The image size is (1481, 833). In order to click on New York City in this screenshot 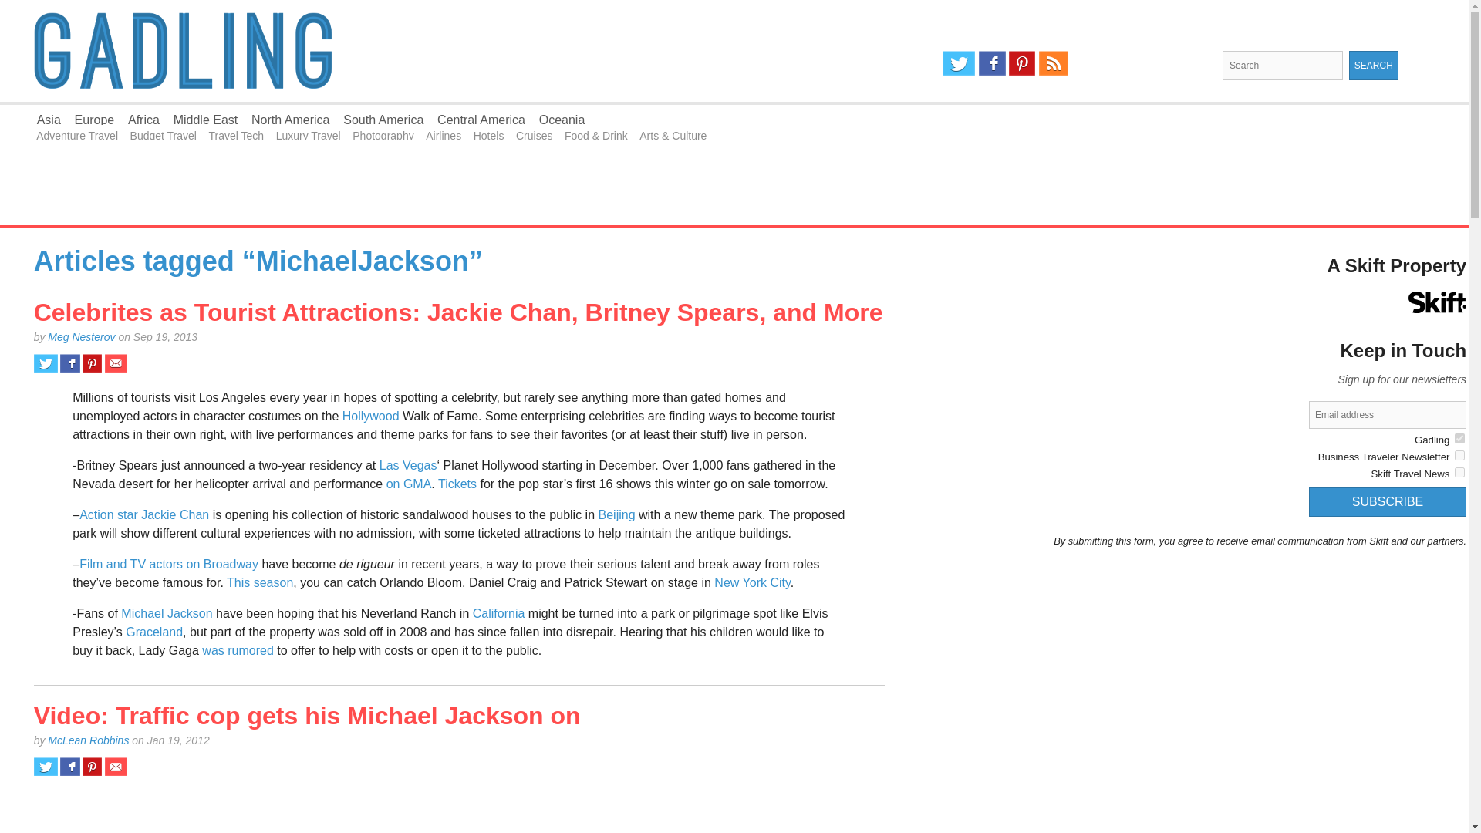, I will do `click(751, 582)`.